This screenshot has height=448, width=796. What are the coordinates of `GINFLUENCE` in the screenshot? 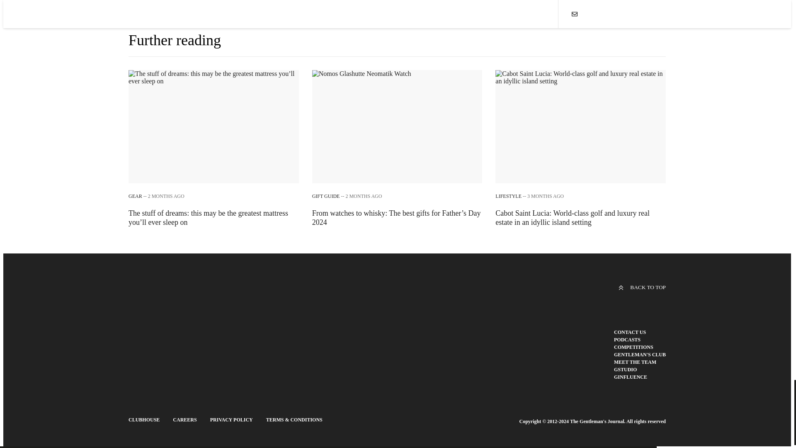 It's located at (630, 377).